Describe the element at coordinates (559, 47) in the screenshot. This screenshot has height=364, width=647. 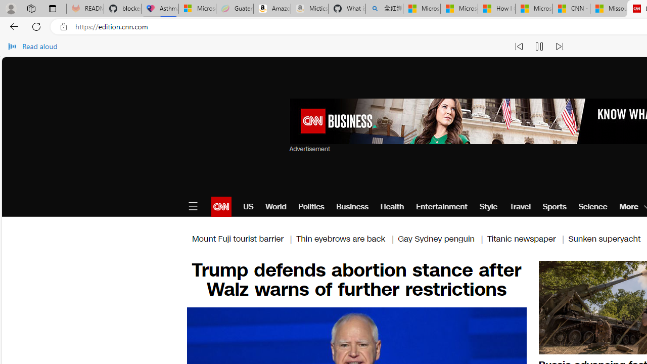
I see `Read next paragraph` at that location.